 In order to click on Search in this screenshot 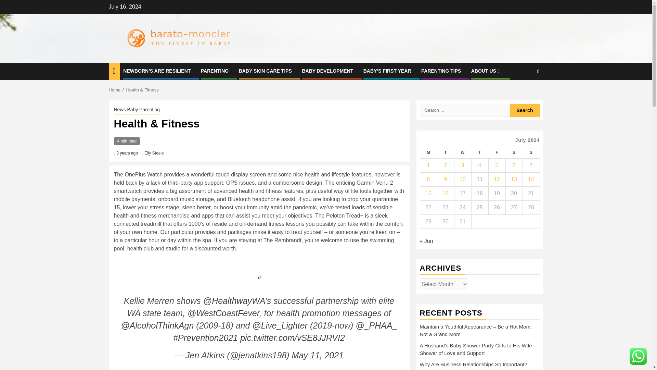, I will do `click(525, 110)`.